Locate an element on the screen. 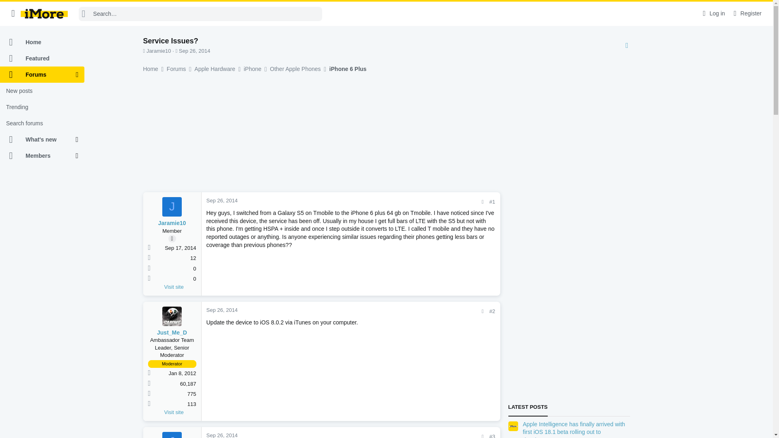 This screenshot has width=779, height=438. Log in is located at coordinates (712, 13).